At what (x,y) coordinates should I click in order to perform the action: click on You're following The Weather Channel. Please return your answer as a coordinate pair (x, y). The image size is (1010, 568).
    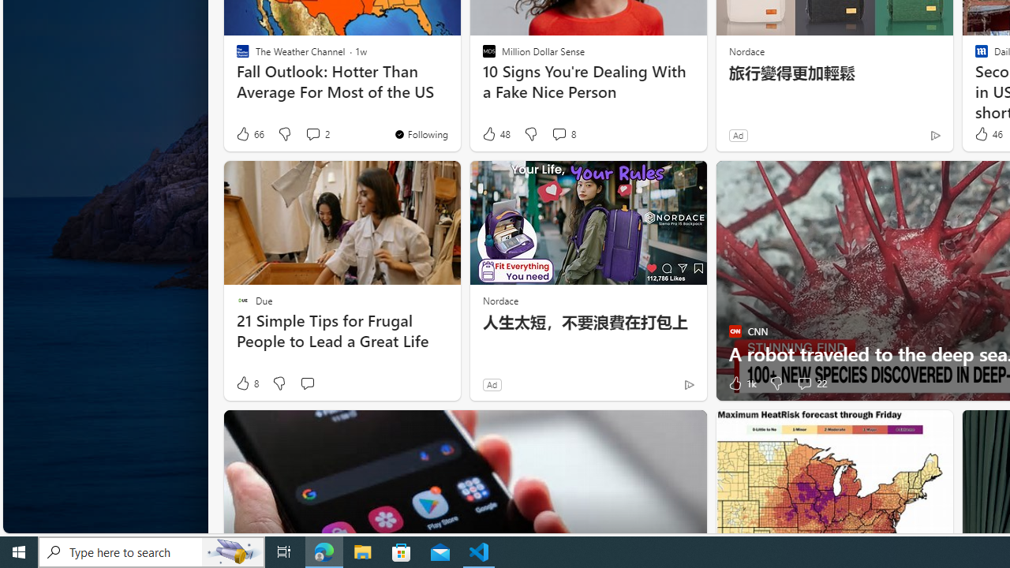
    Looking at the image, I should click on (420, 134).